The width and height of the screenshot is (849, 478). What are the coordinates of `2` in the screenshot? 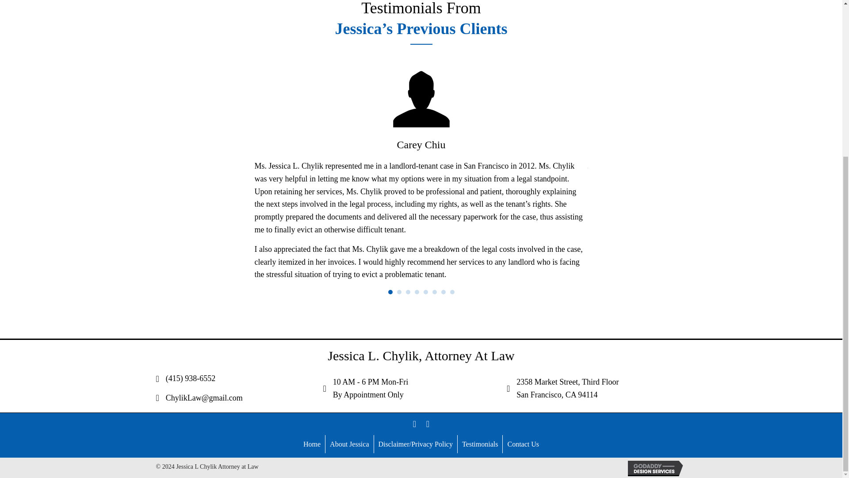 It's located at (399, 292).